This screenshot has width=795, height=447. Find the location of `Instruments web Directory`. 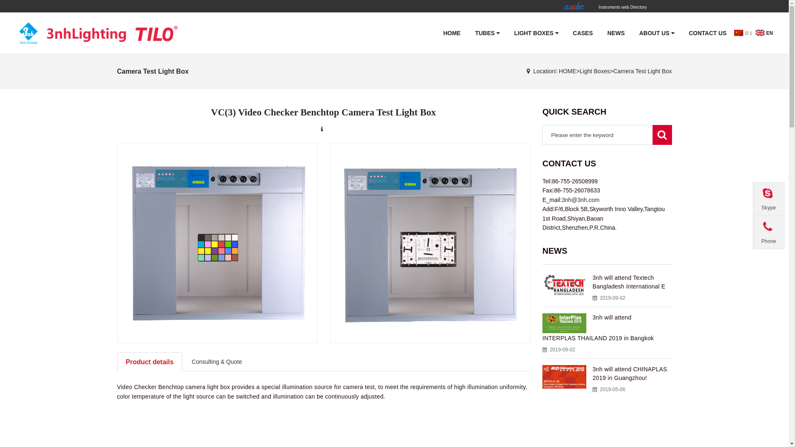

Instruments web Directory is located at coordinates (605, 6).